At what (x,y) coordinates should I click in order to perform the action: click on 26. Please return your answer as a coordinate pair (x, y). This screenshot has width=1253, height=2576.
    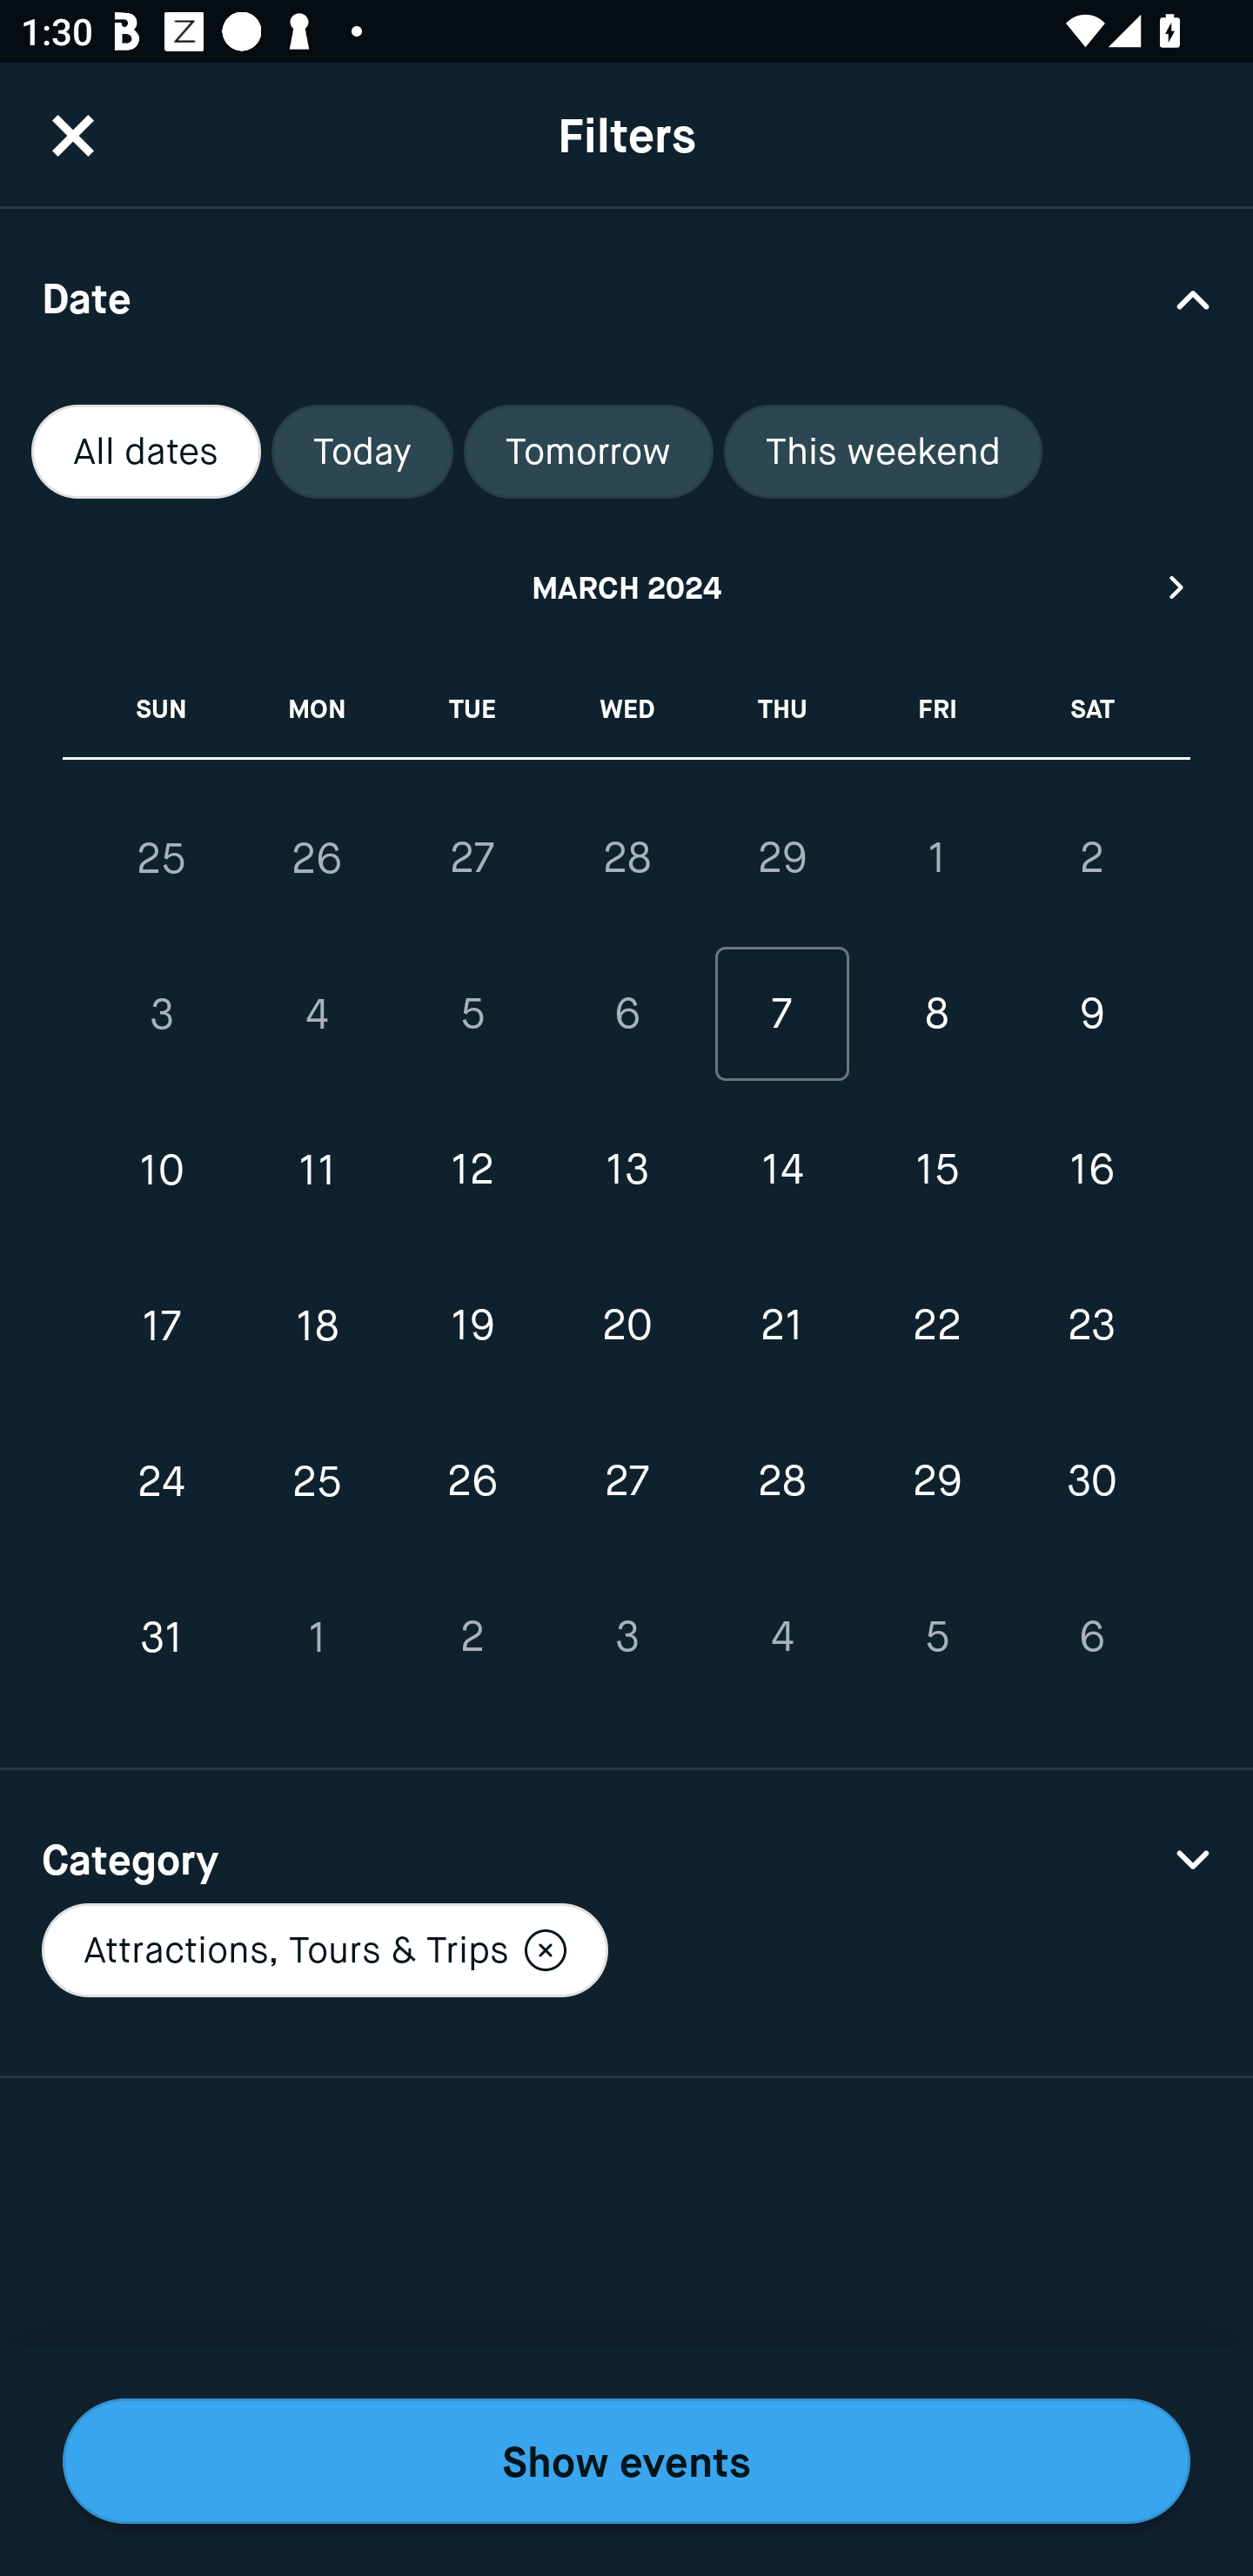
    Looking at the image, I should click on (317, 858).